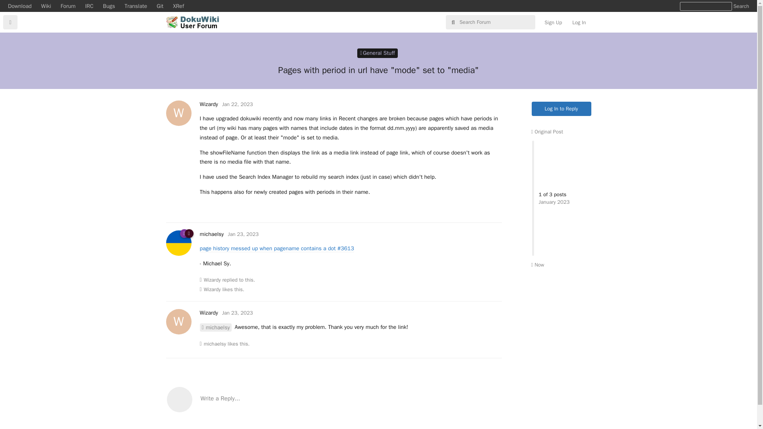 This screenshot has width=763, height=429. What do you see at coordinates (160, 6) in the screenshot?
I see `michaelsy` at bounding box center [160, 6].